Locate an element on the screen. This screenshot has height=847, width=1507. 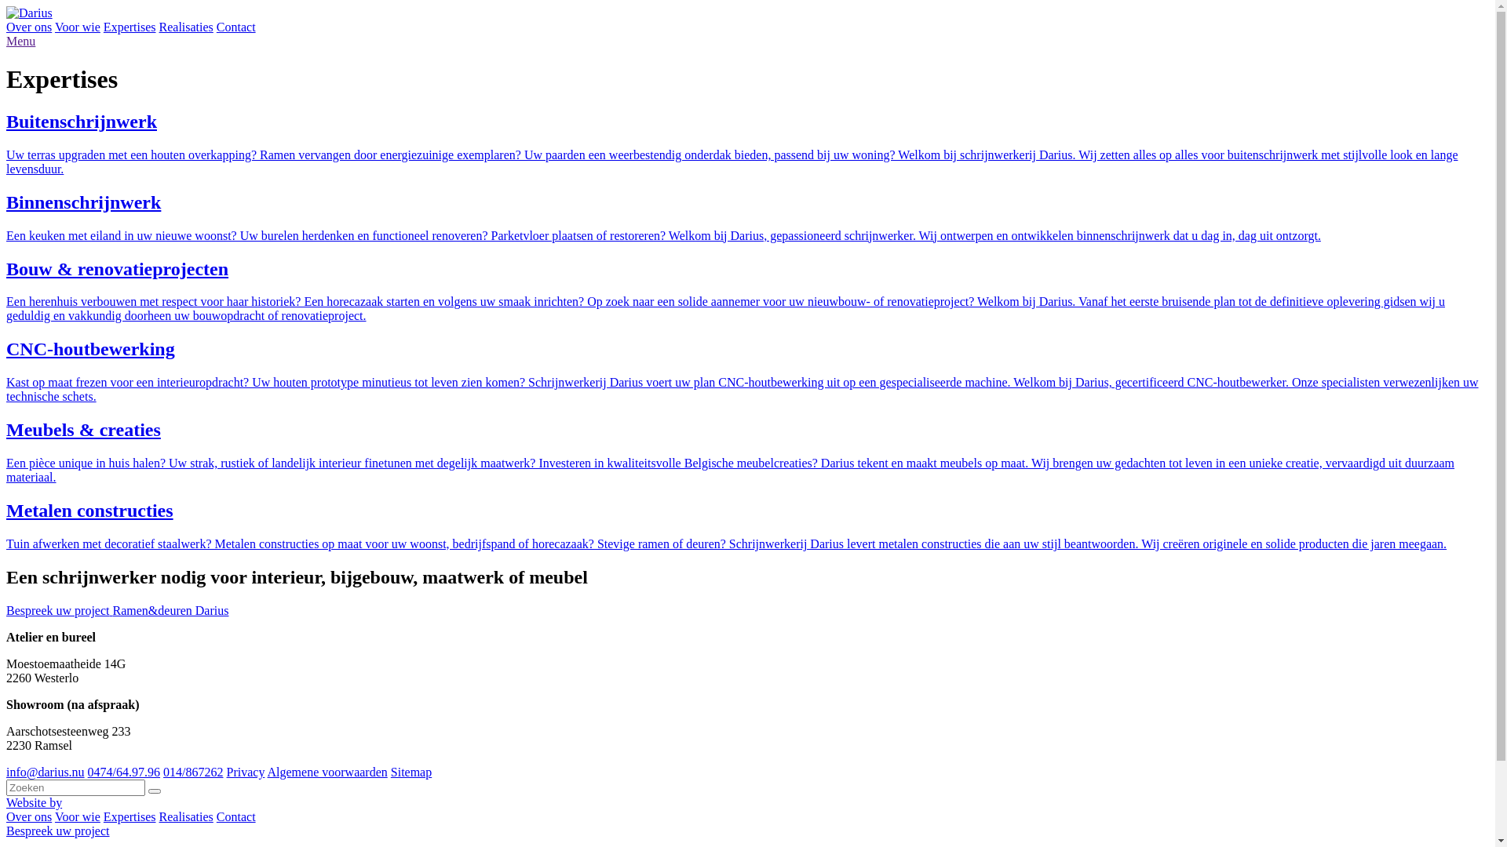
Menu is located at coordinates (20, 41).